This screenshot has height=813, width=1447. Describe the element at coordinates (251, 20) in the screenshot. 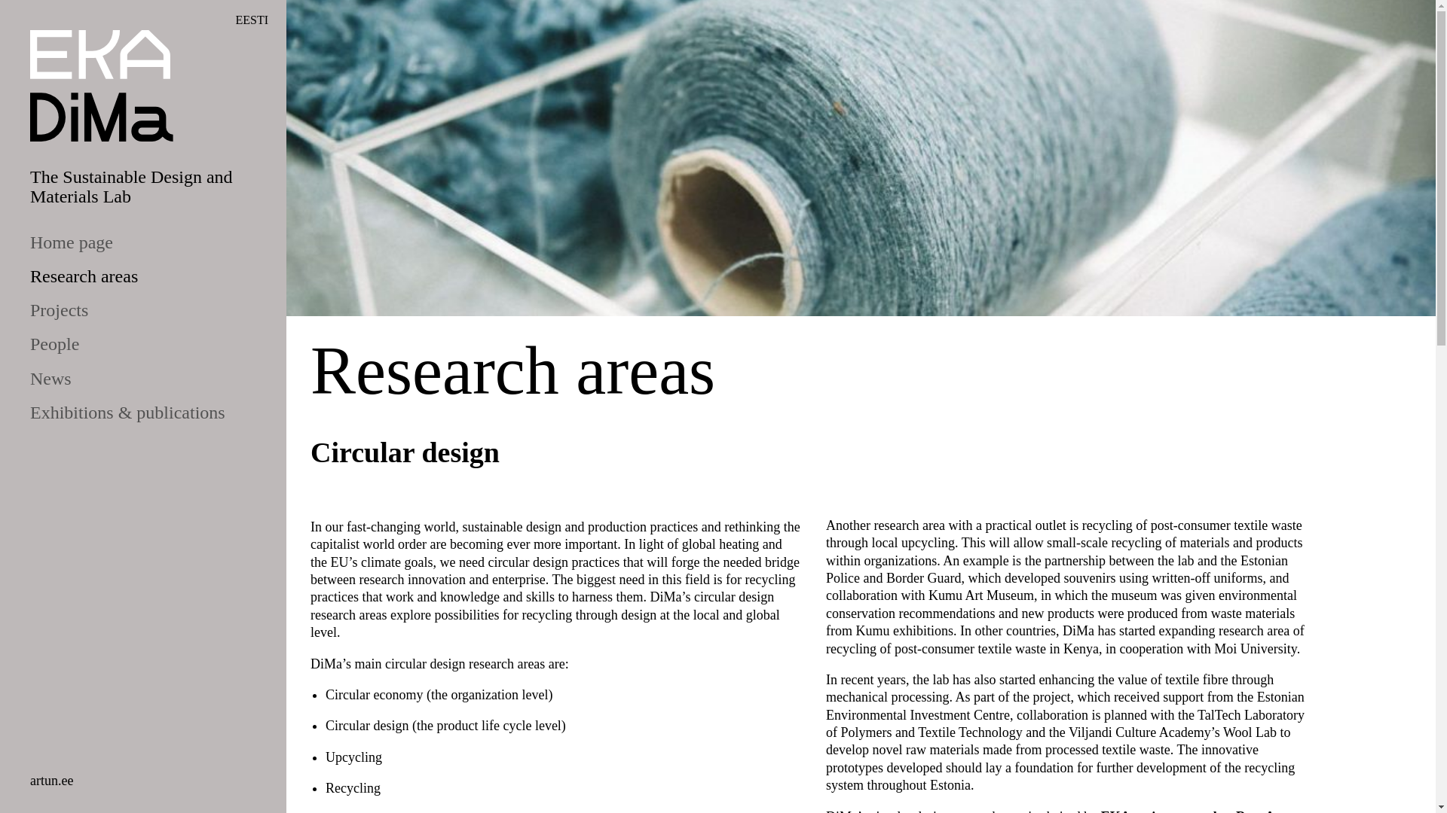

I see `EESTI` at that location.